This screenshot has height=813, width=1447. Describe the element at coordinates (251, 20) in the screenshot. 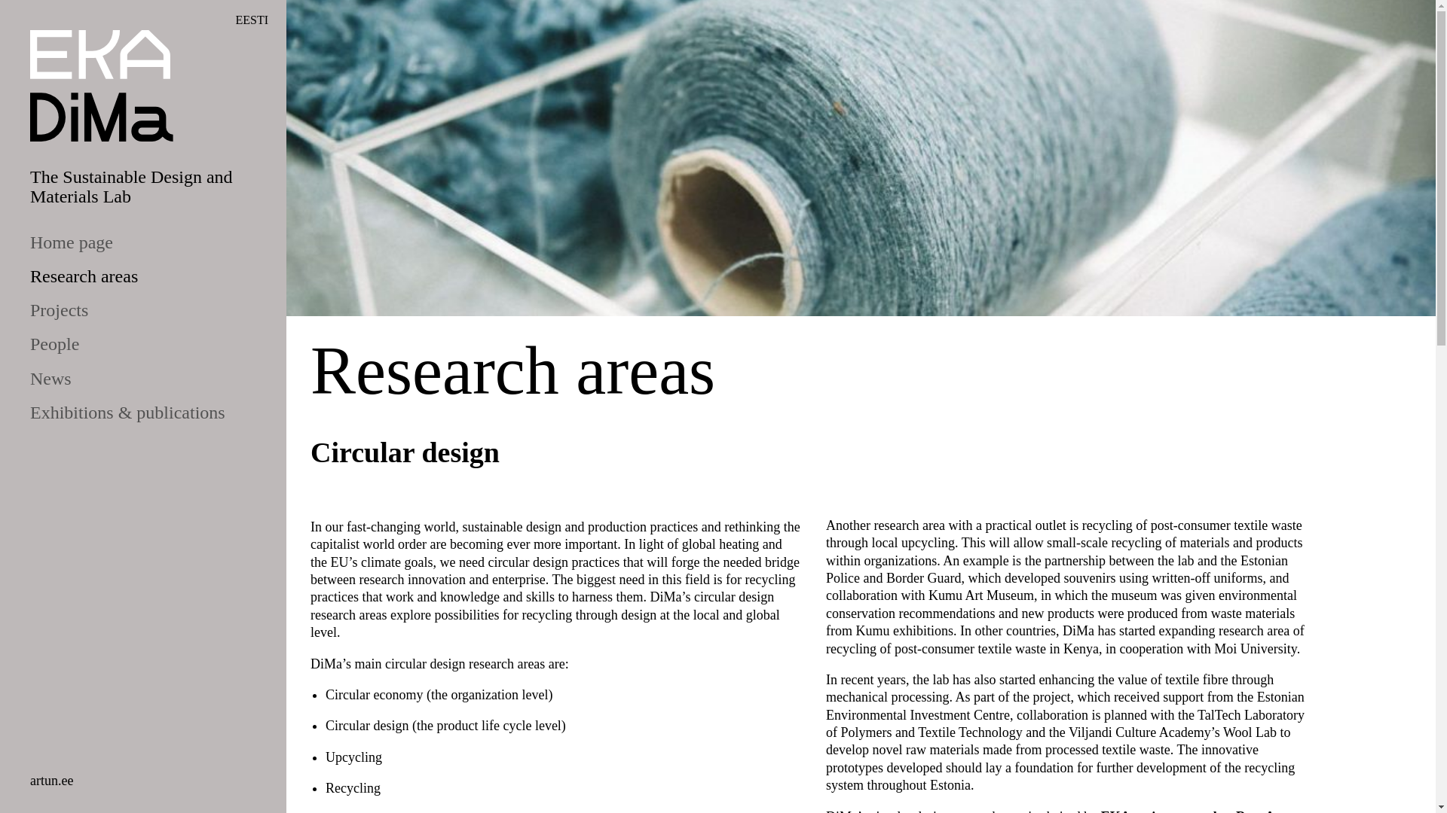

I see `EESTI` at that location.